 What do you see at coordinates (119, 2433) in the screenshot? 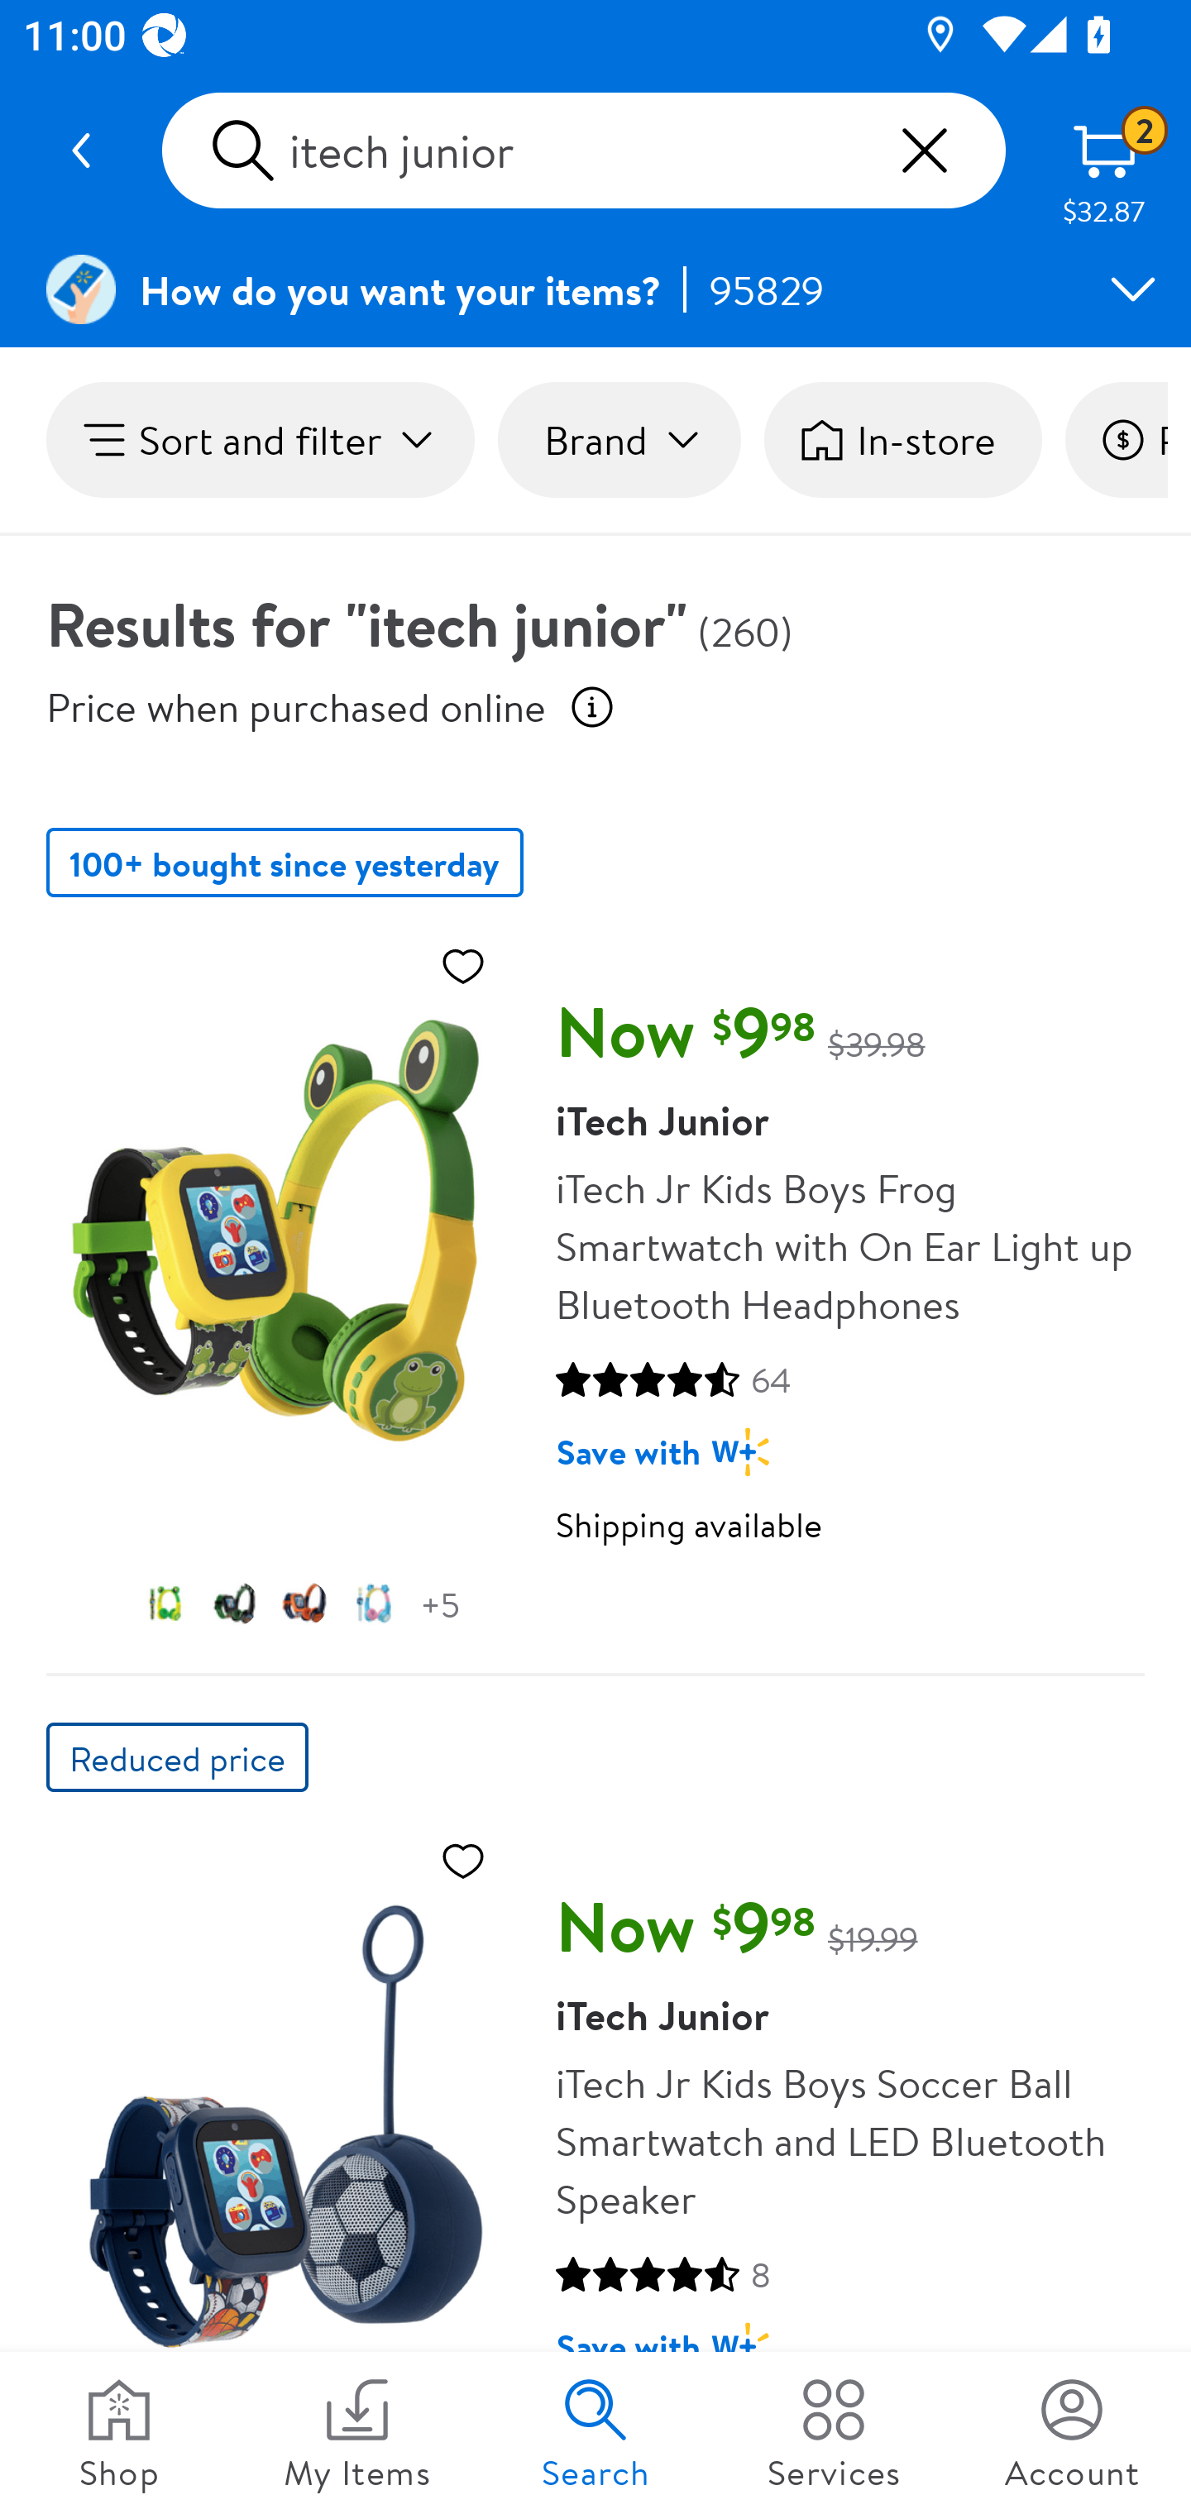
I see `Shop` at bounding box center [119, 2433].